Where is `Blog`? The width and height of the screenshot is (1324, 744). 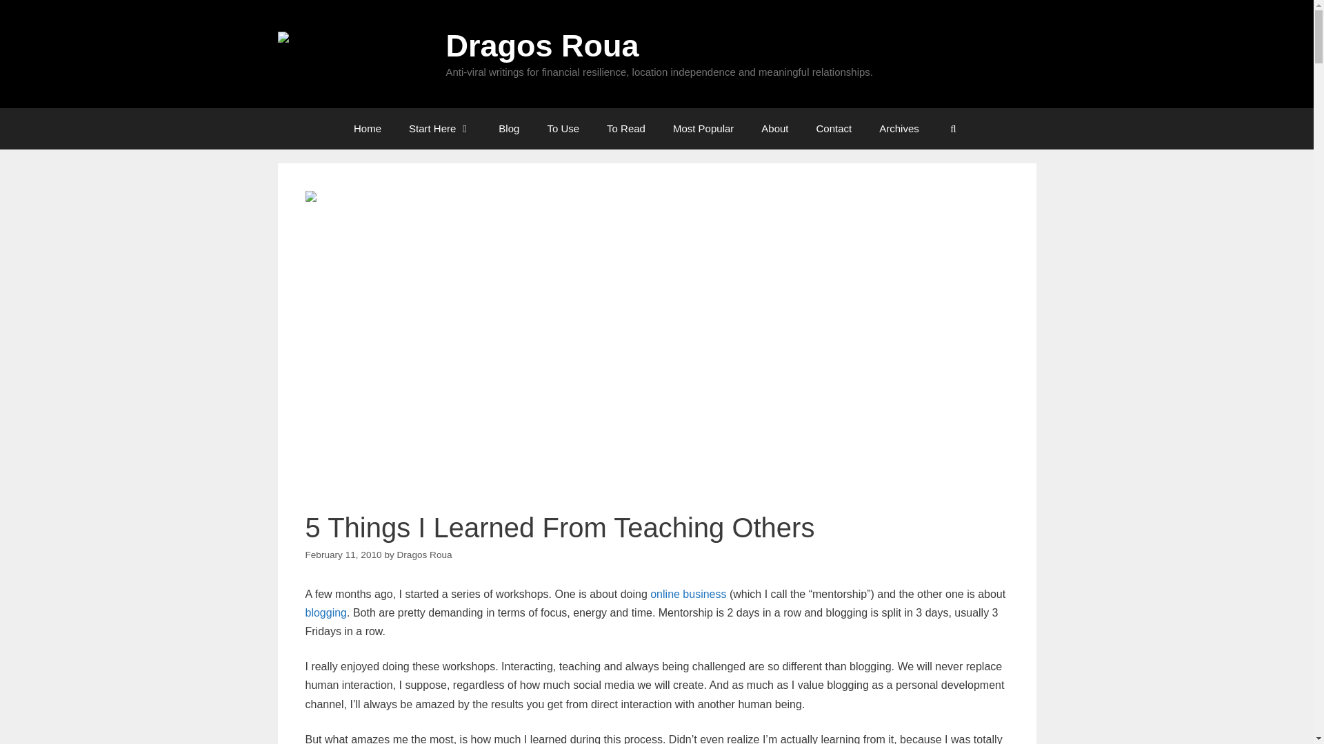
Blog is located at coordinates (509, 128).